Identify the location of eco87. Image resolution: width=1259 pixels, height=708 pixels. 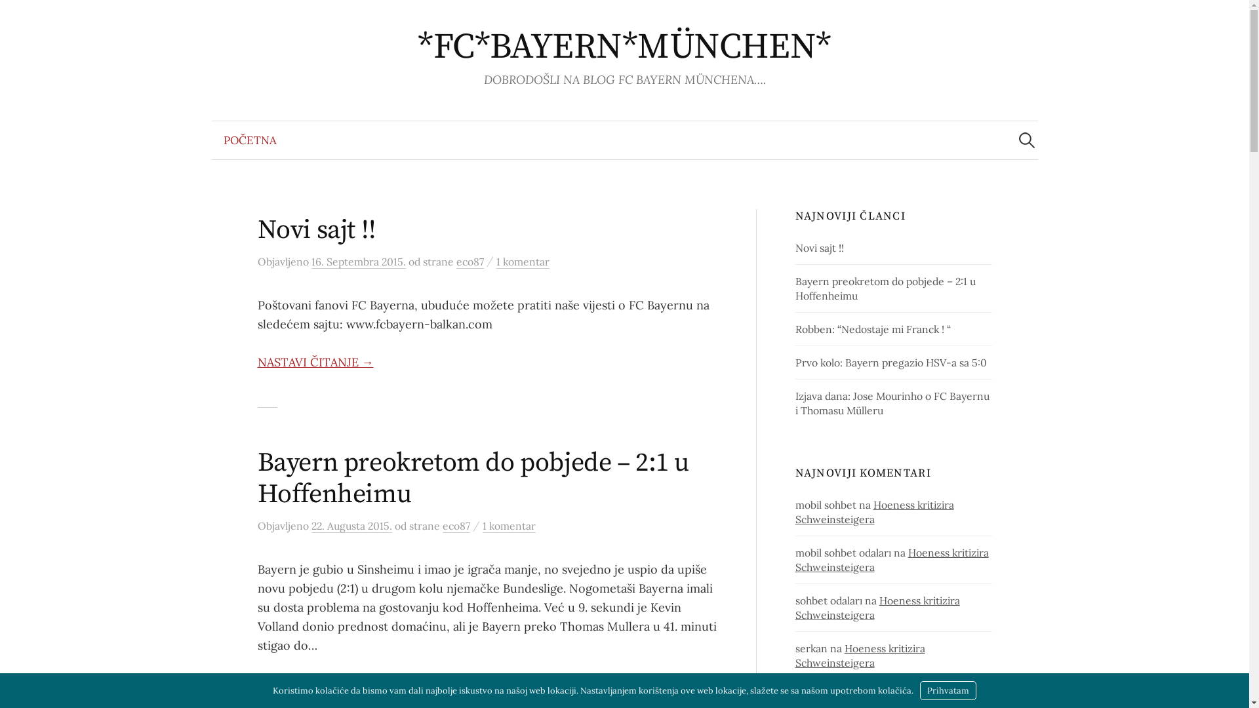
(470, 262).